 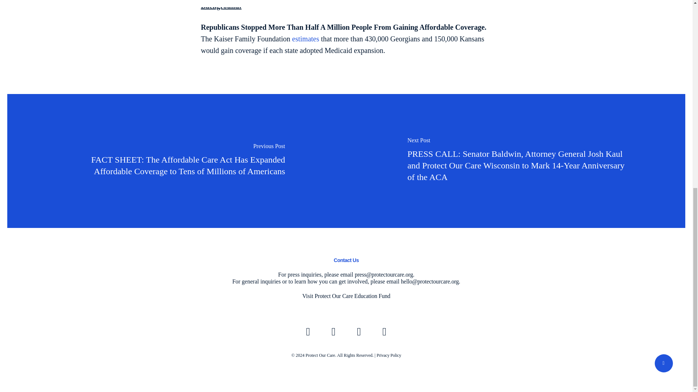 What do you see at coordinates (358, 332) in the screenshot?
I see `youtube` at bounding box center [358, 332].